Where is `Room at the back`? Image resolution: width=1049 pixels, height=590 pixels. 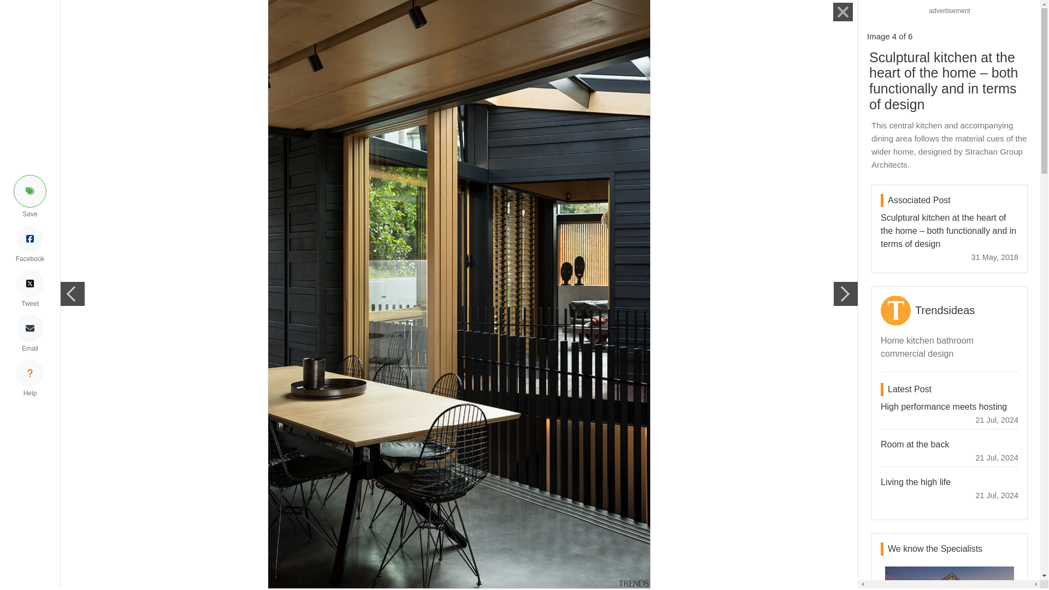
Room at the back is located at coordinates (950, 445).